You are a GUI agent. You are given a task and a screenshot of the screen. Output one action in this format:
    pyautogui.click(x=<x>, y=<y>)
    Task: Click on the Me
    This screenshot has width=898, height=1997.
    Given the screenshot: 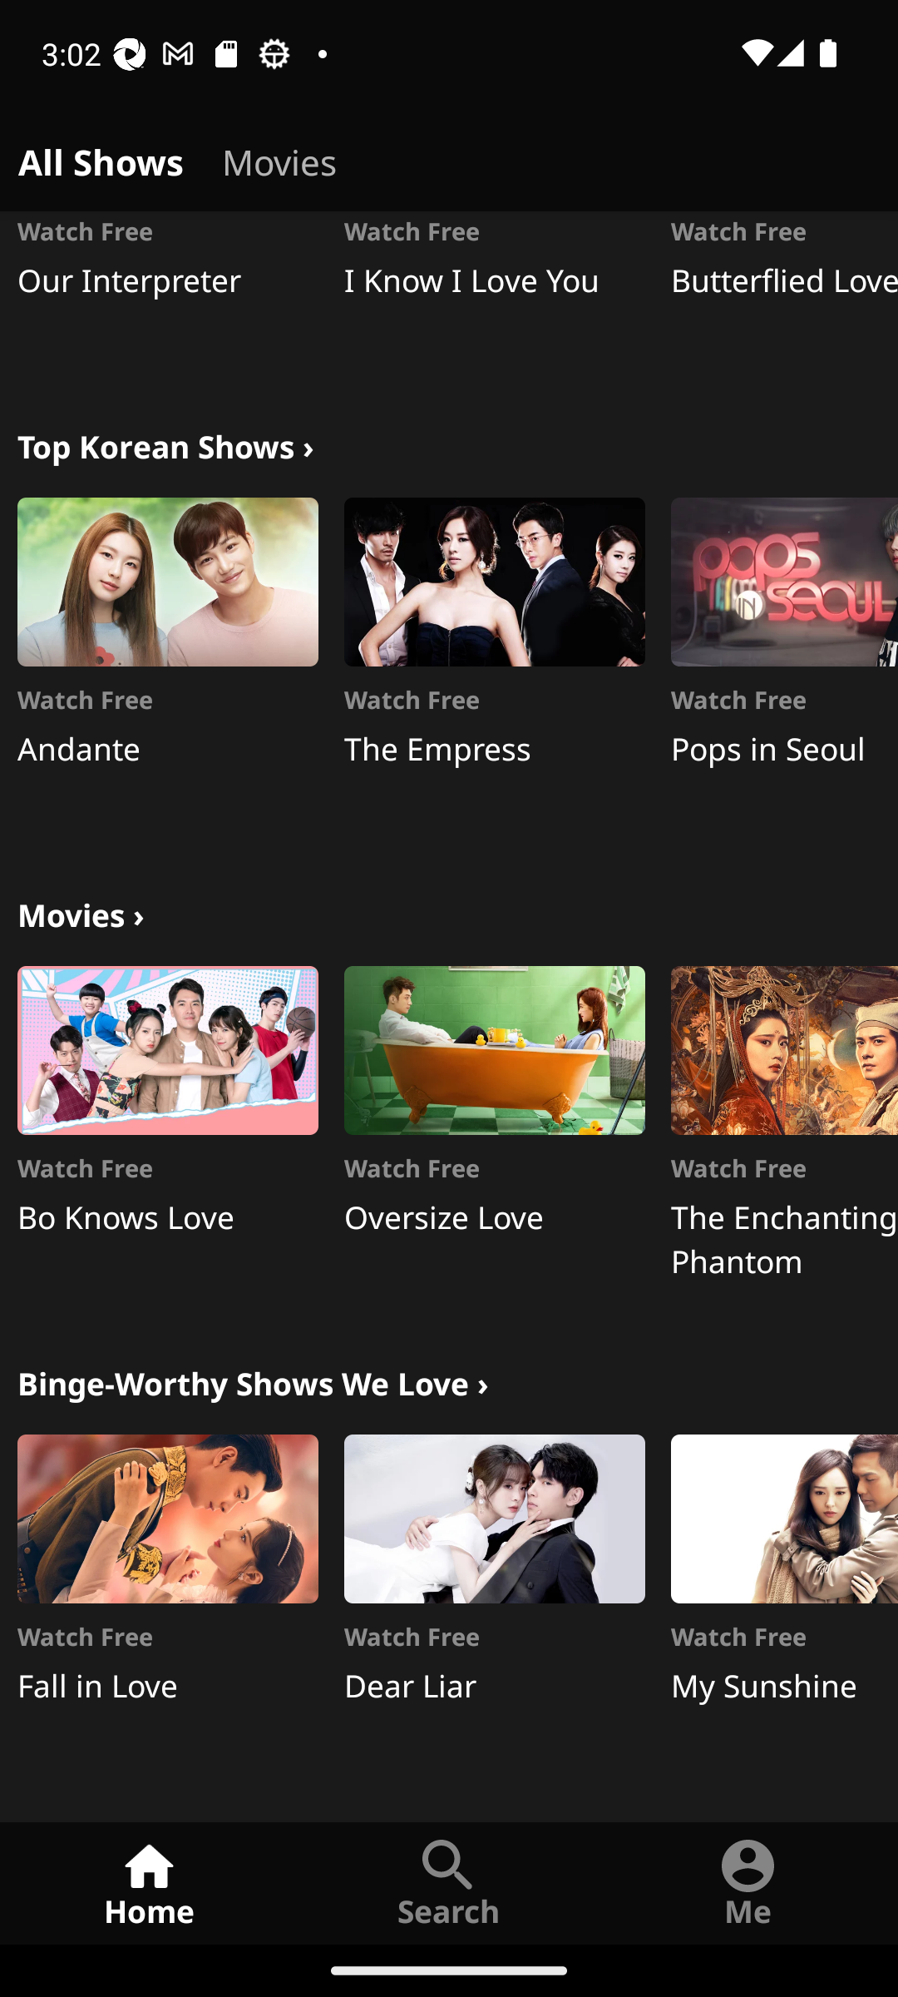 What is the action you would take?
    pyautogui.click(x=748, y=1882)
    